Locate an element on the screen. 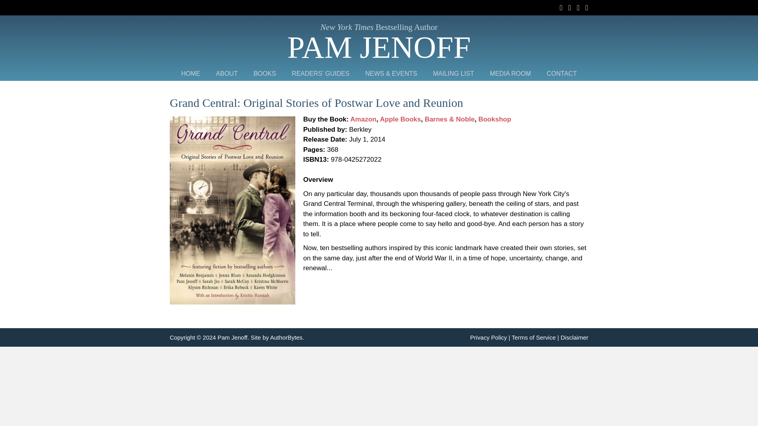 Image resolution: width=758 pixels, height=426 pixels. Pam Jenoff is located at coordinates (379, 47).